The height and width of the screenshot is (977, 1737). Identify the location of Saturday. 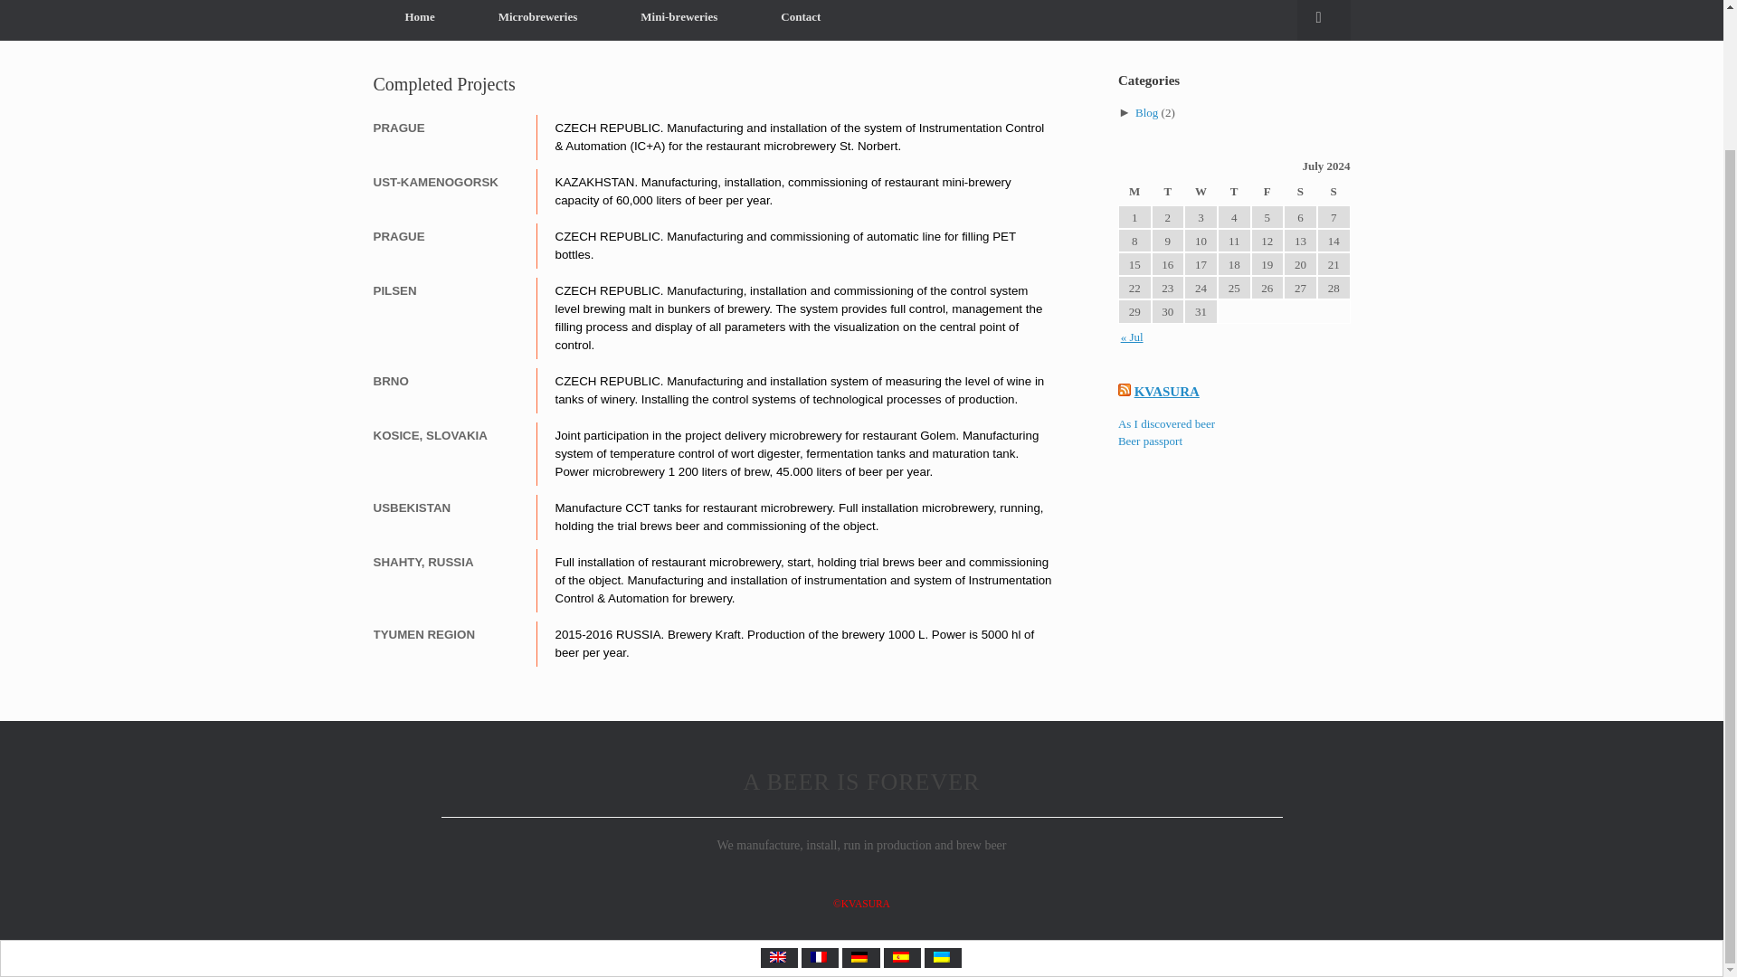
(1299, 192).